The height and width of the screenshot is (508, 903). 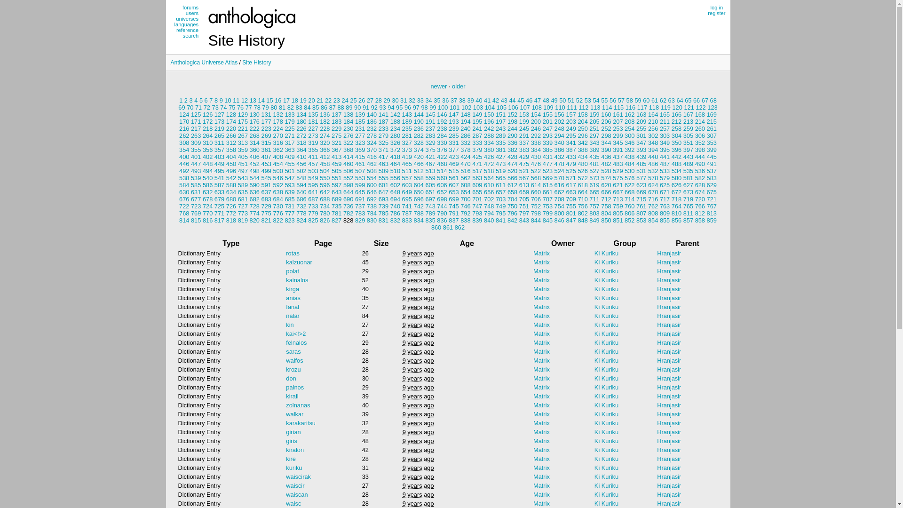 I want to click on 529, so click(x=618, y=171).